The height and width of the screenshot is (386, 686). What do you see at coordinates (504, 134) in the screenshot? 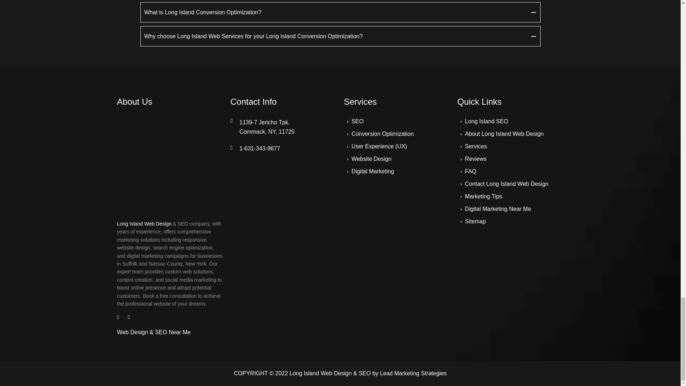
I see `Long Island Web Design` at bounding box center [504, 134].